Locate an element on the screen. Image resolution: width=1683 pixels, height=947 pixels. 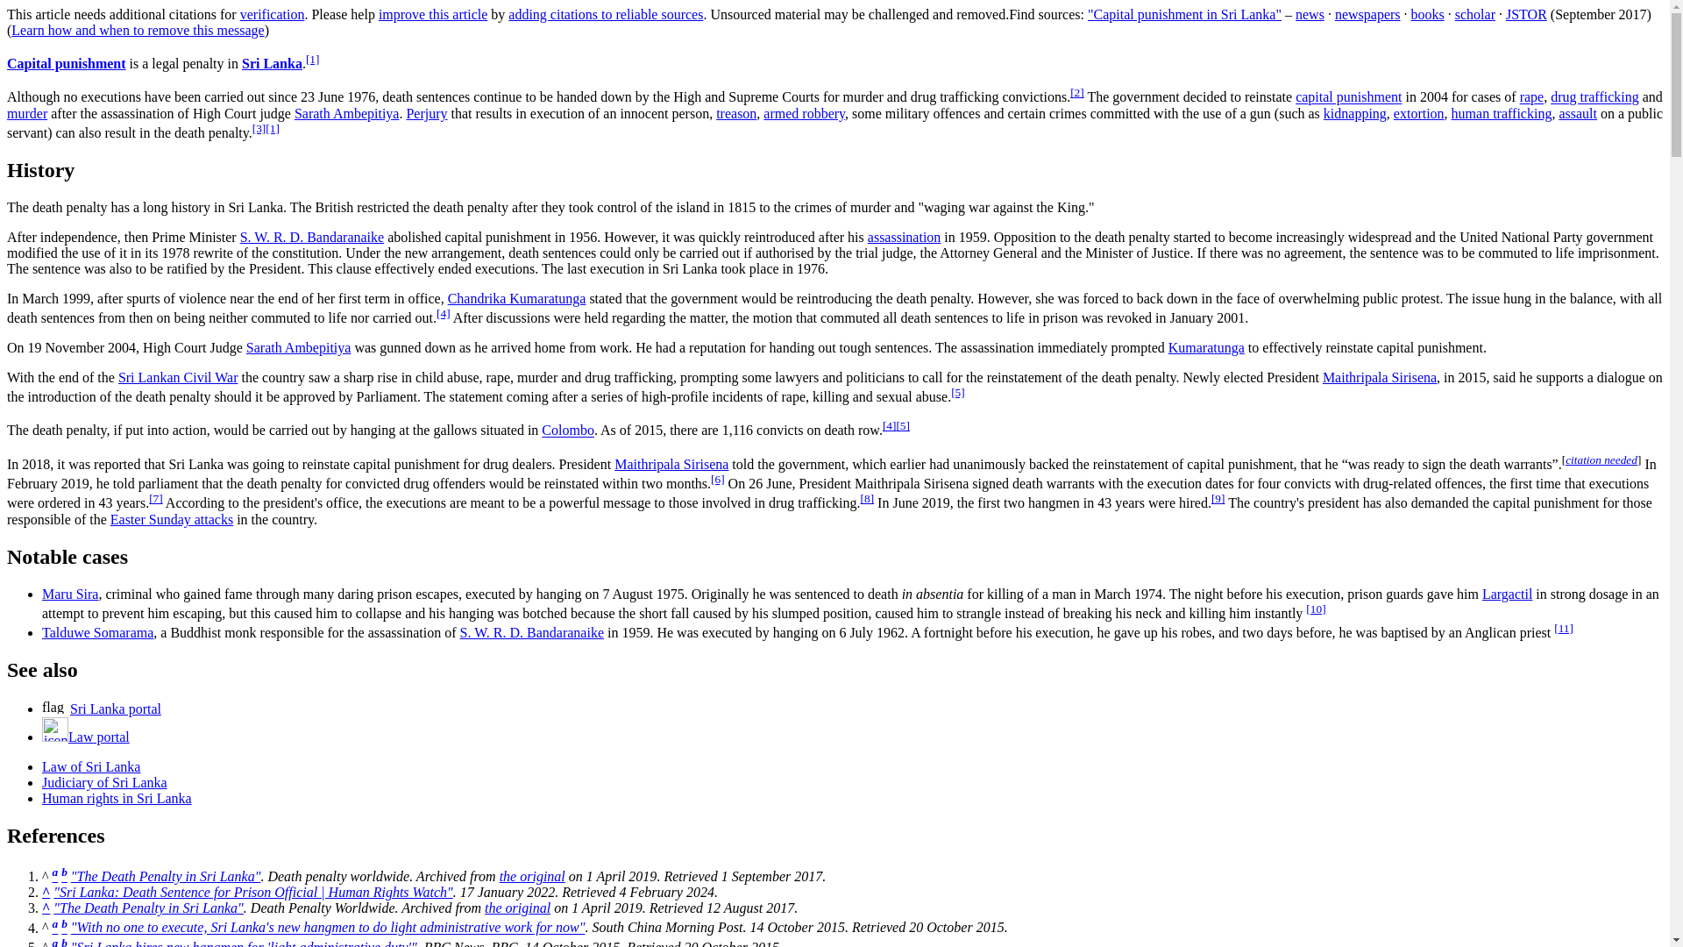
Kumaratunga is located at coordinates (1206, 347).